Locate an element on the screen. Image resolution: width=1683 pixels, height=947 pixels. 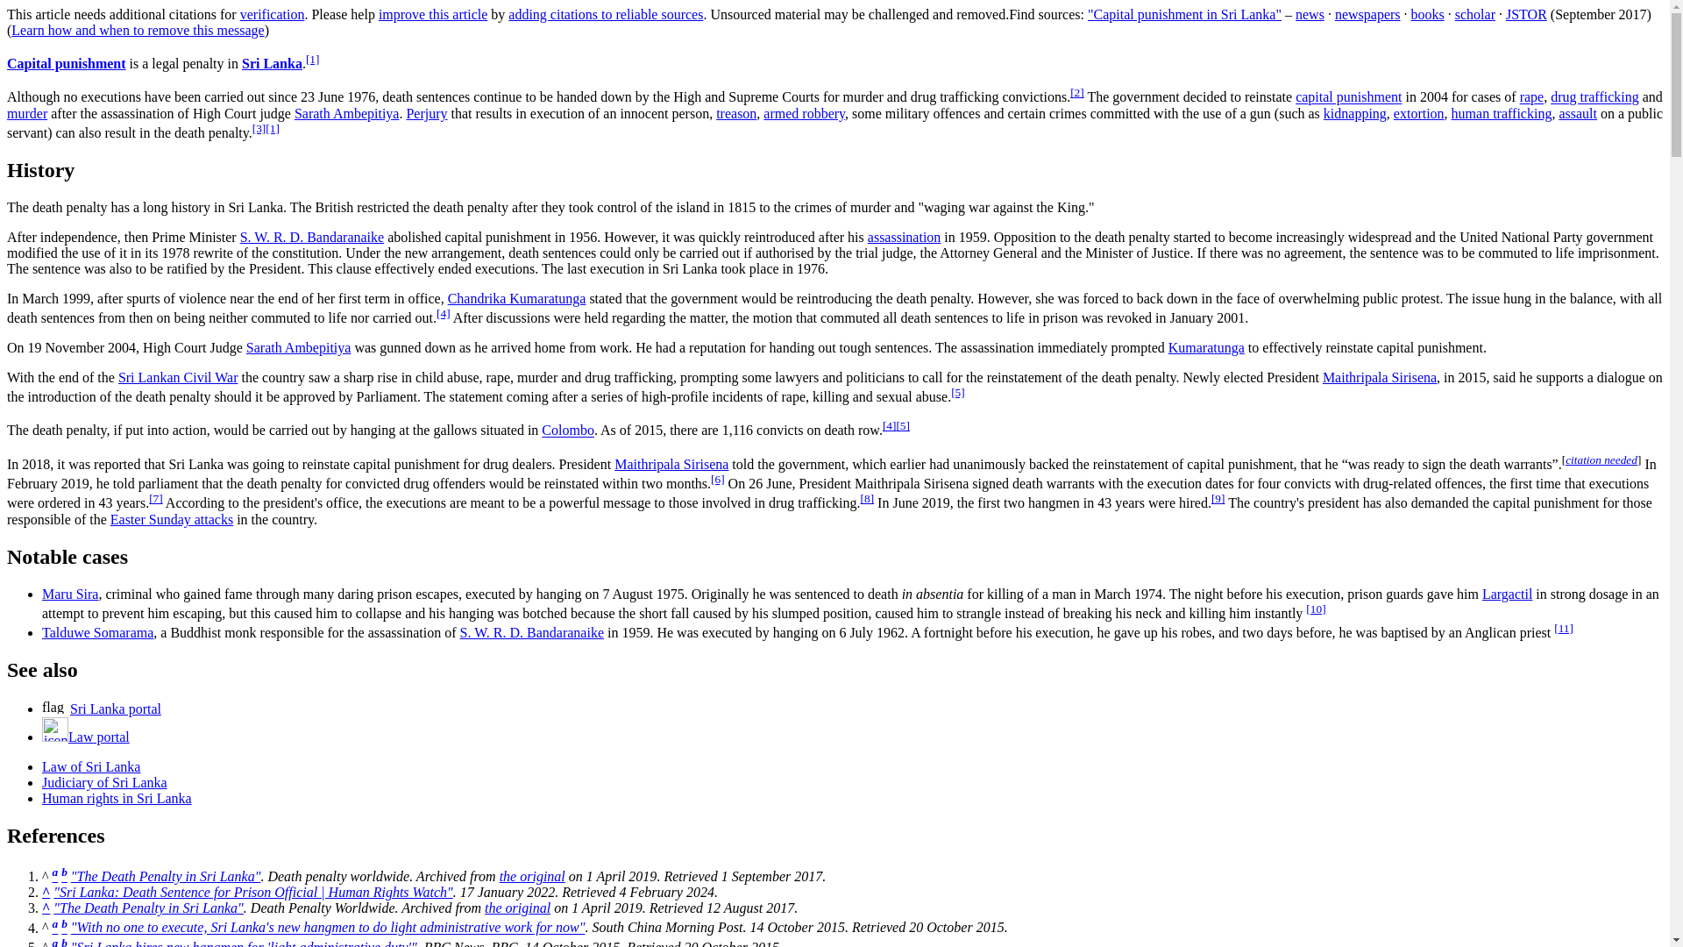
Kumaratunga is located at coordinates (1206, 347).